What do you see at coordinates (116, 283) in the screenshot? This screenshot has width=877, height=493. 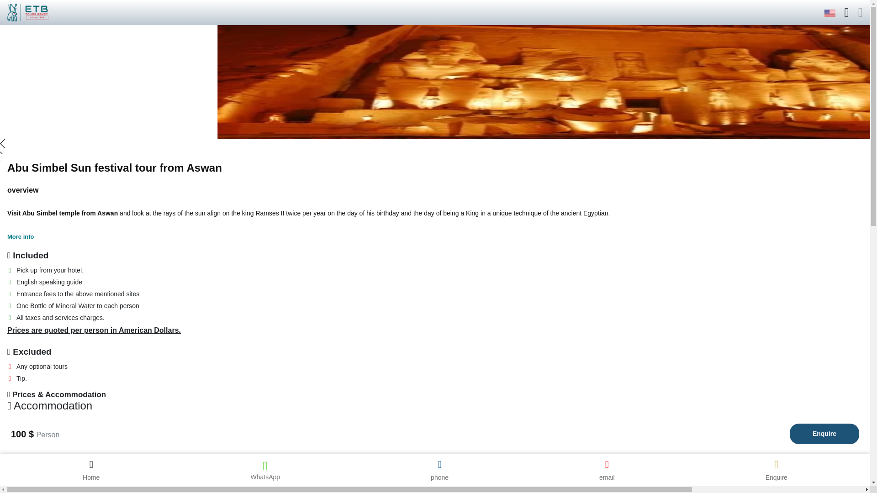 I see `Luxury Egypt Tours` at bounding box center [116, 283].